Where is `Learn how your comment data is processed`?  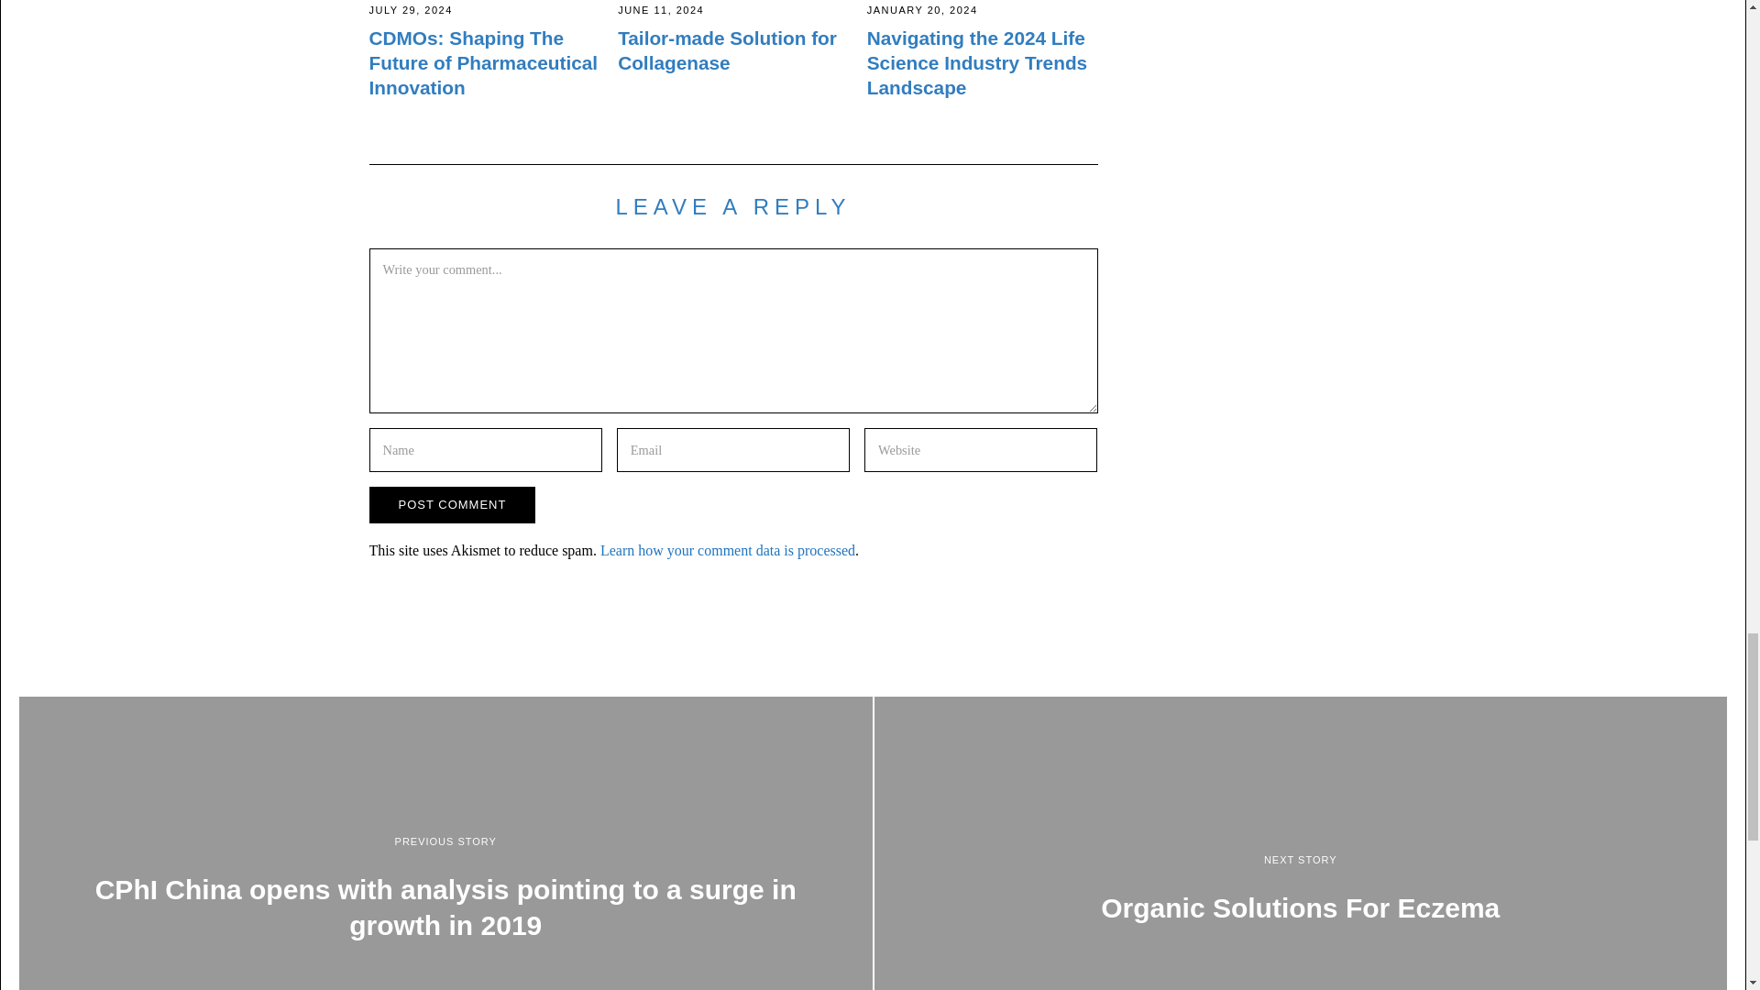 Learn how your comment data is processed is located at coordinates (728, 550).